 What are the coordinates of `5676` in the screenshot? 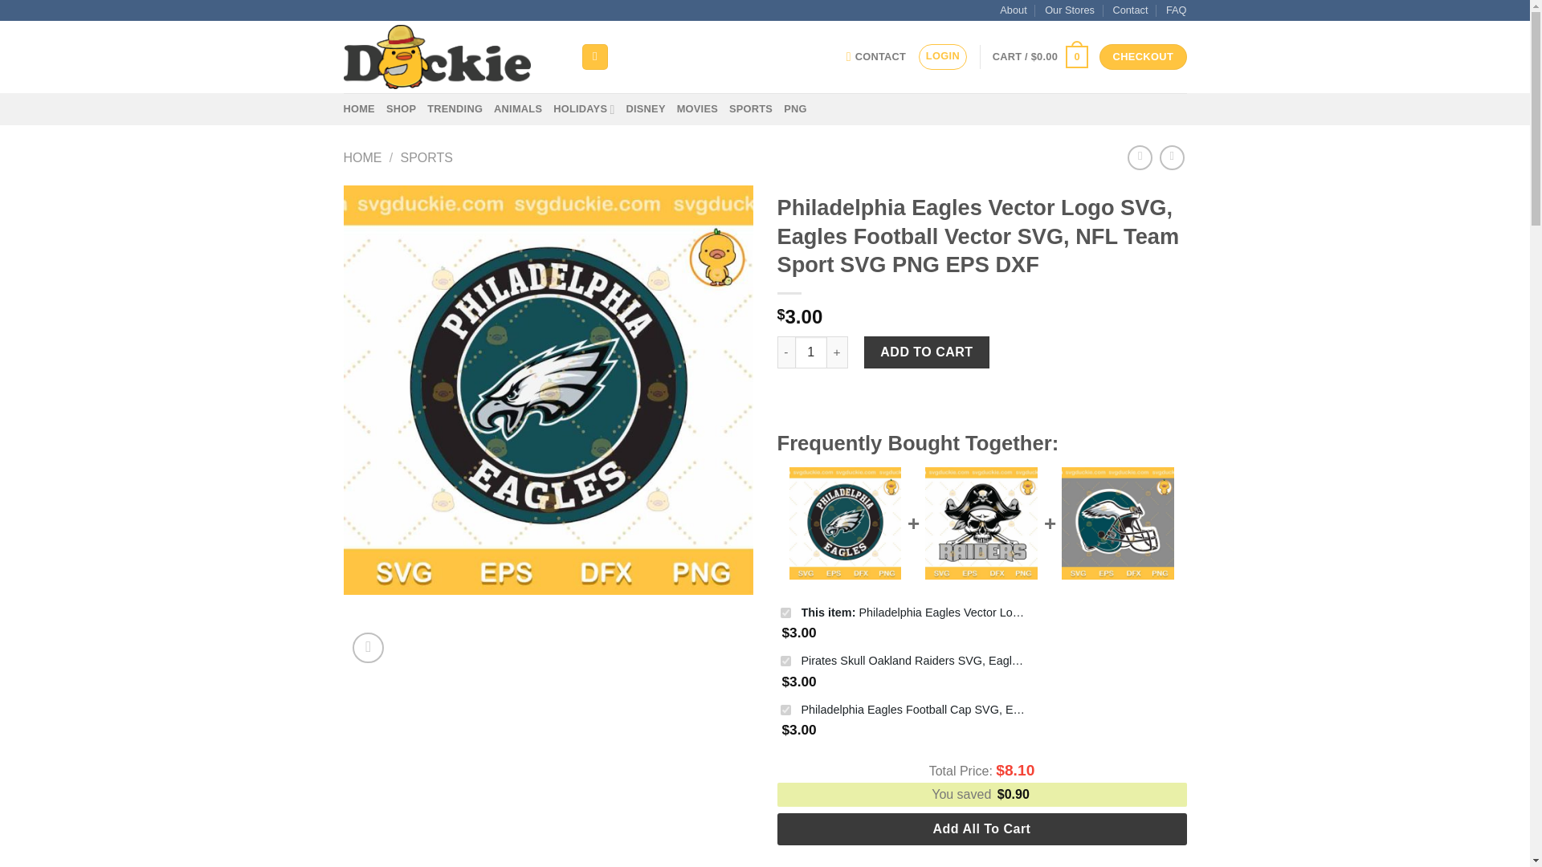 It's located at (785, 613).